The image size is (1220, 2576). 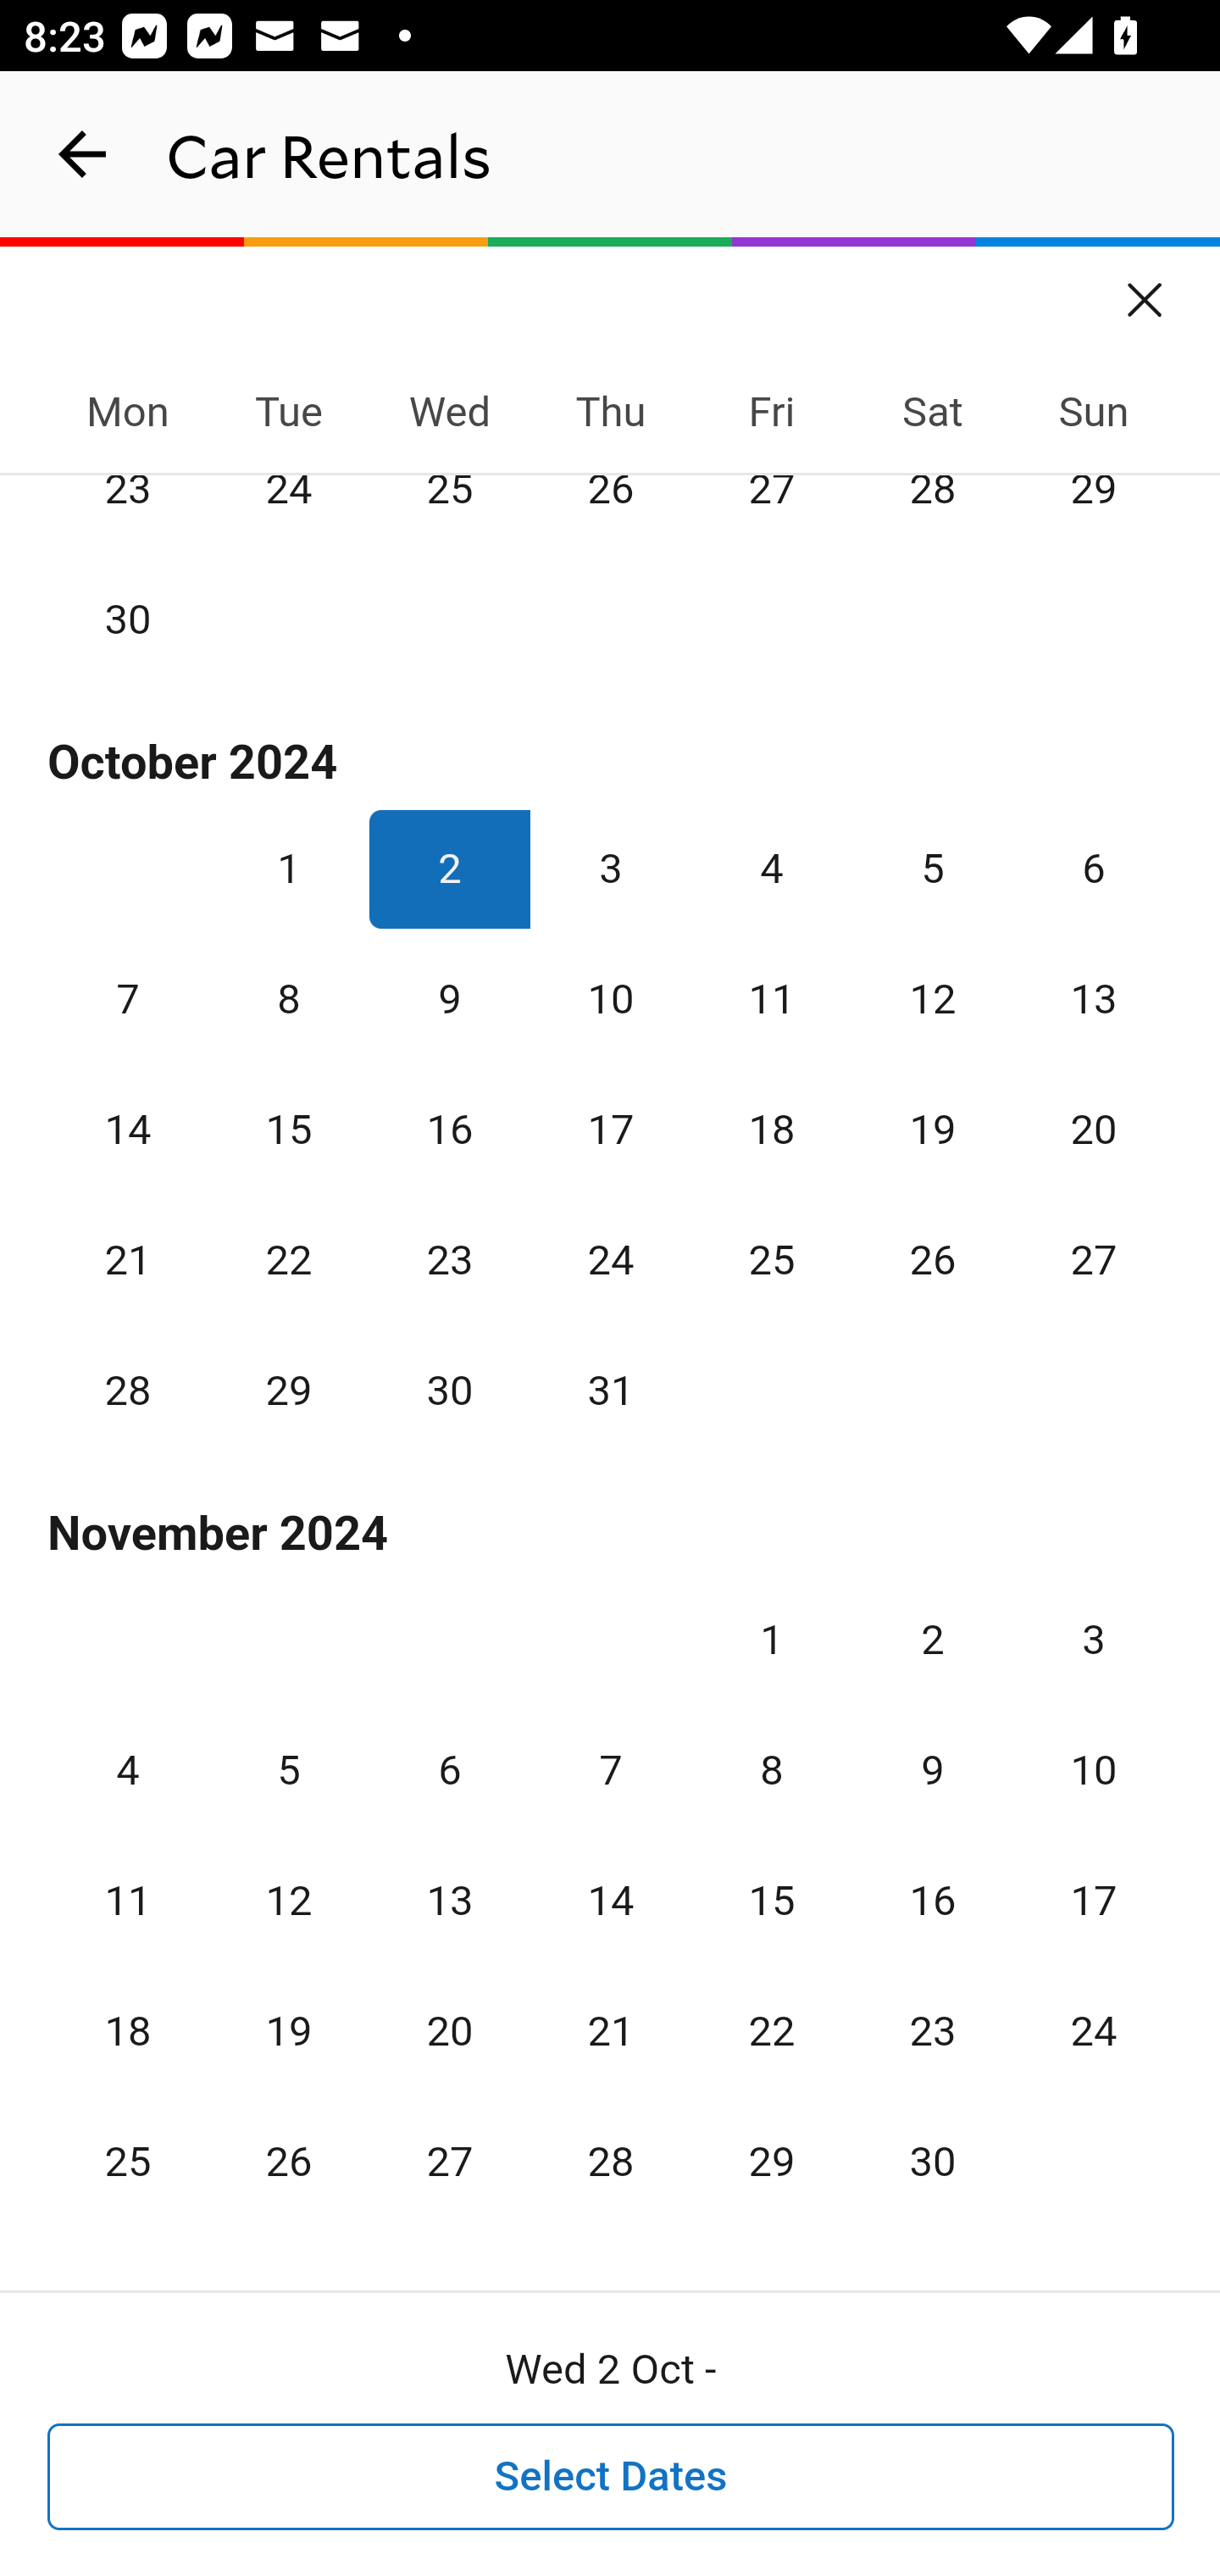 What do you see at coordinates (611, 511) in the screenshot?
I see `26 September 2024` at bounding box center [611, 511].